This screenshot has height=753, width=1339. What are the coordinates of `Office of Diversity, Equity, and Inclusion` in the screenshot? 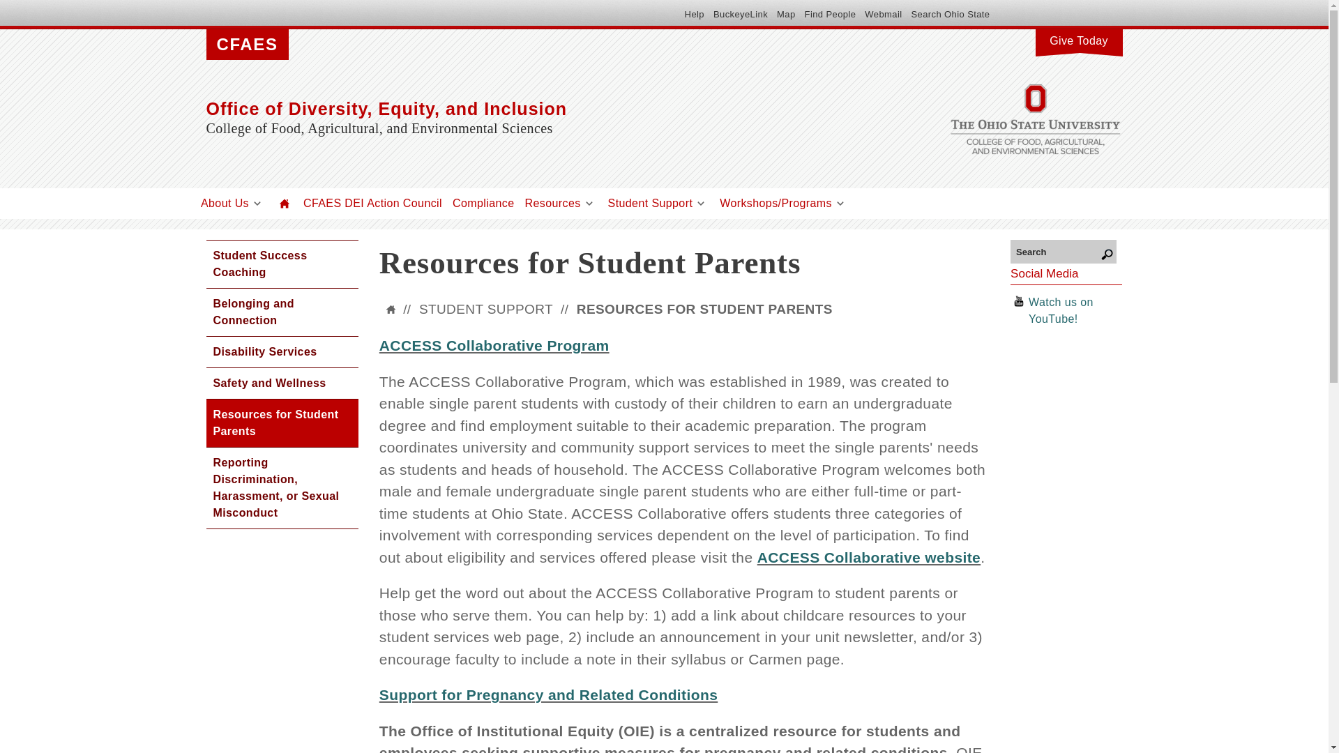 It's located at (527, 109).